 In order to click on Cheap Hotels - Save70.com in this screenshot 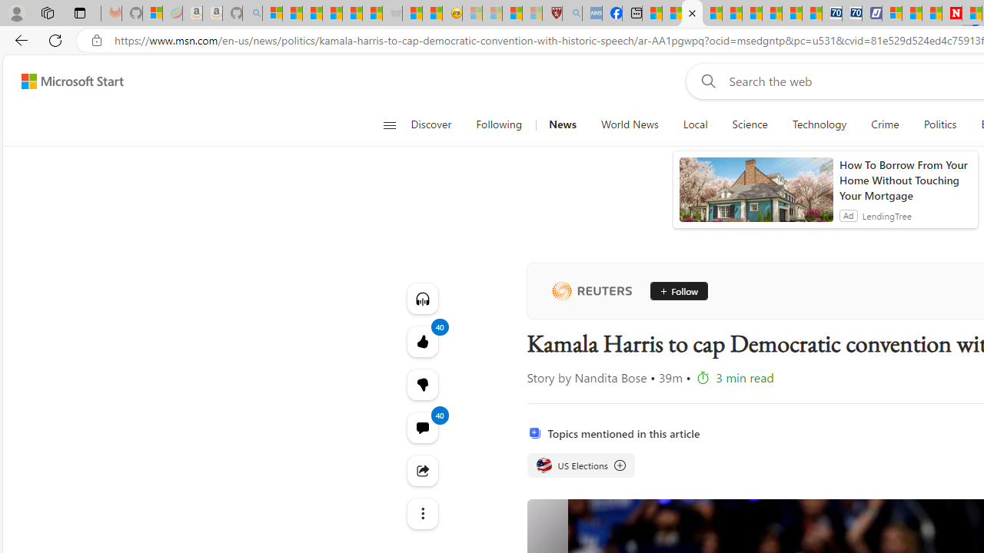, I will do `click(852, 14)`.